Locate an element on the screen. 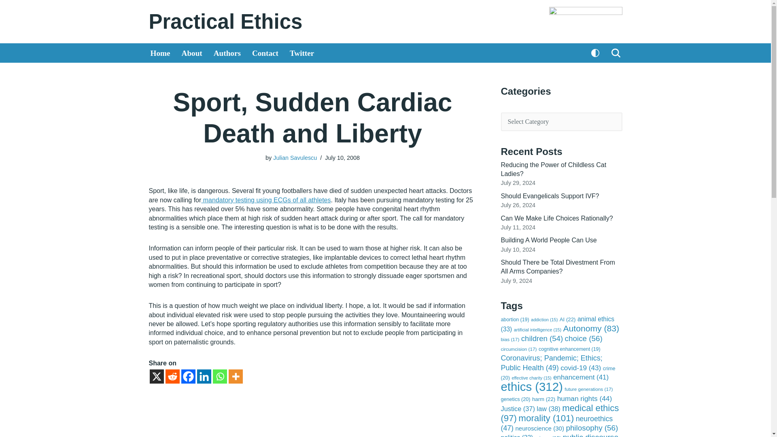 This screenshot has height=437, width=777. Contact is located at coordinates (265, 53).